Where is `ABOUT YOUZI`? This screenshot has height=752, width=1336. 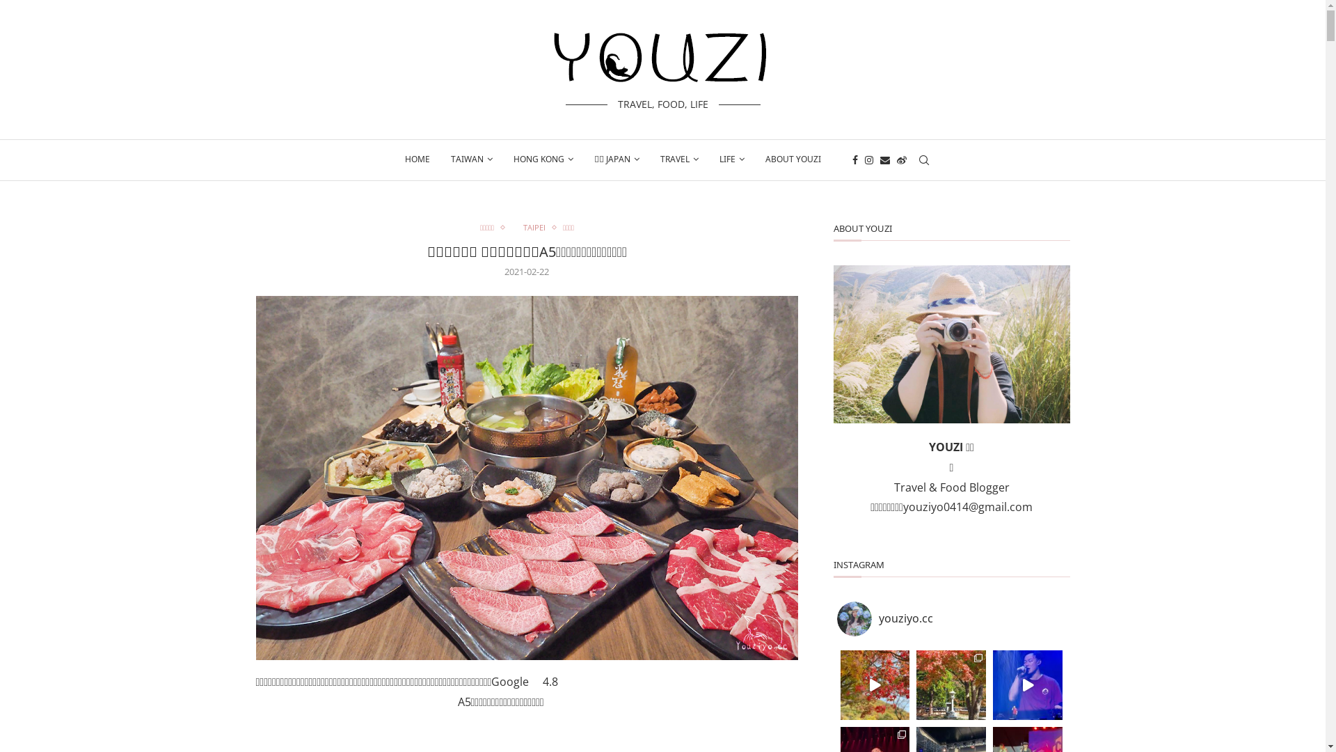
ABOUT YOUZI is located at coordinates (793, 160).